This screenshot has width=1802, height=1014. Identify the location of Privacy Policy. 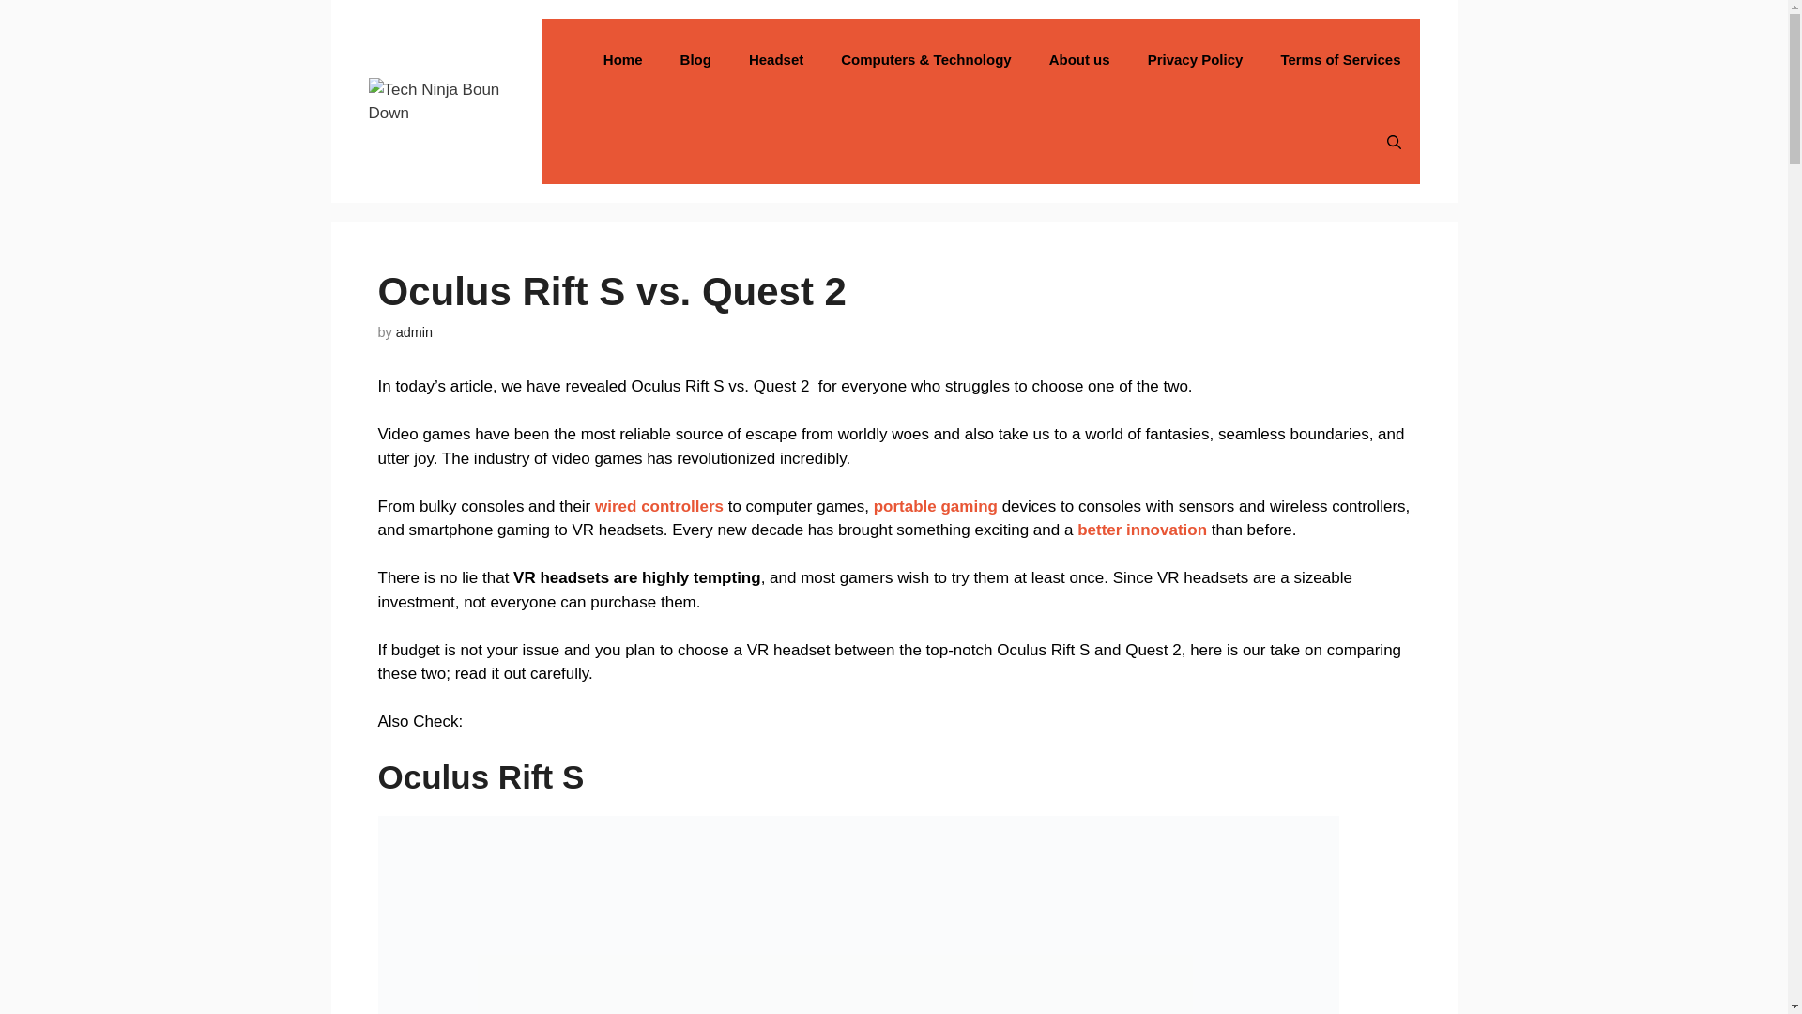
(1196, 60).